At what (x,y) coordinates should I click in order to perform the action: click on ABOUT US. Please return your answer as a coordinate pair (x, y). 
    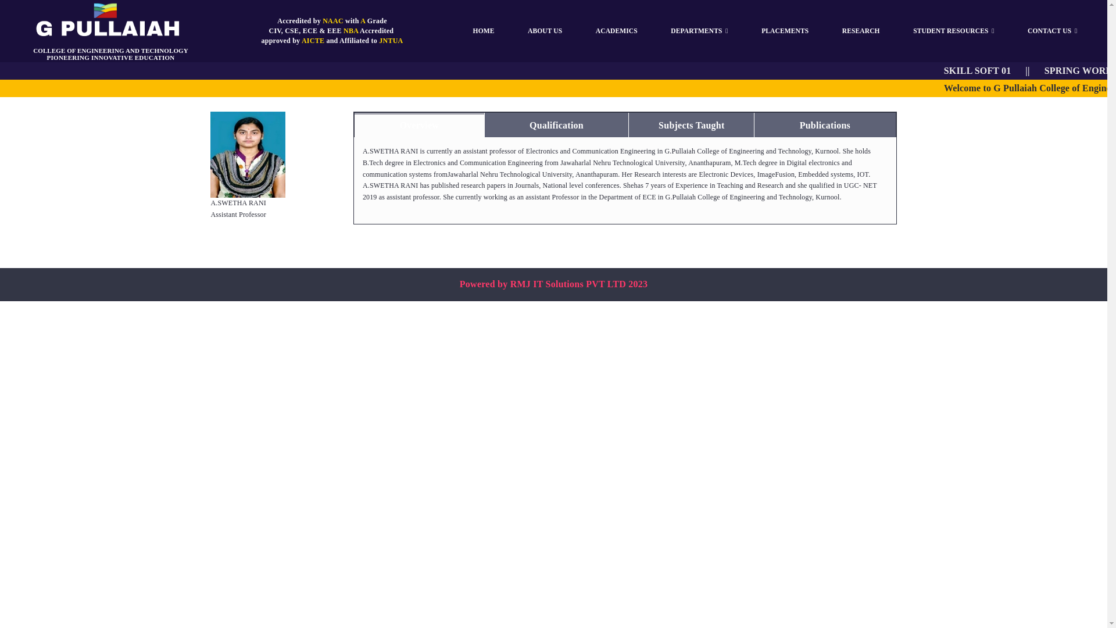
    Looking at the image, I should click on (544, 31).